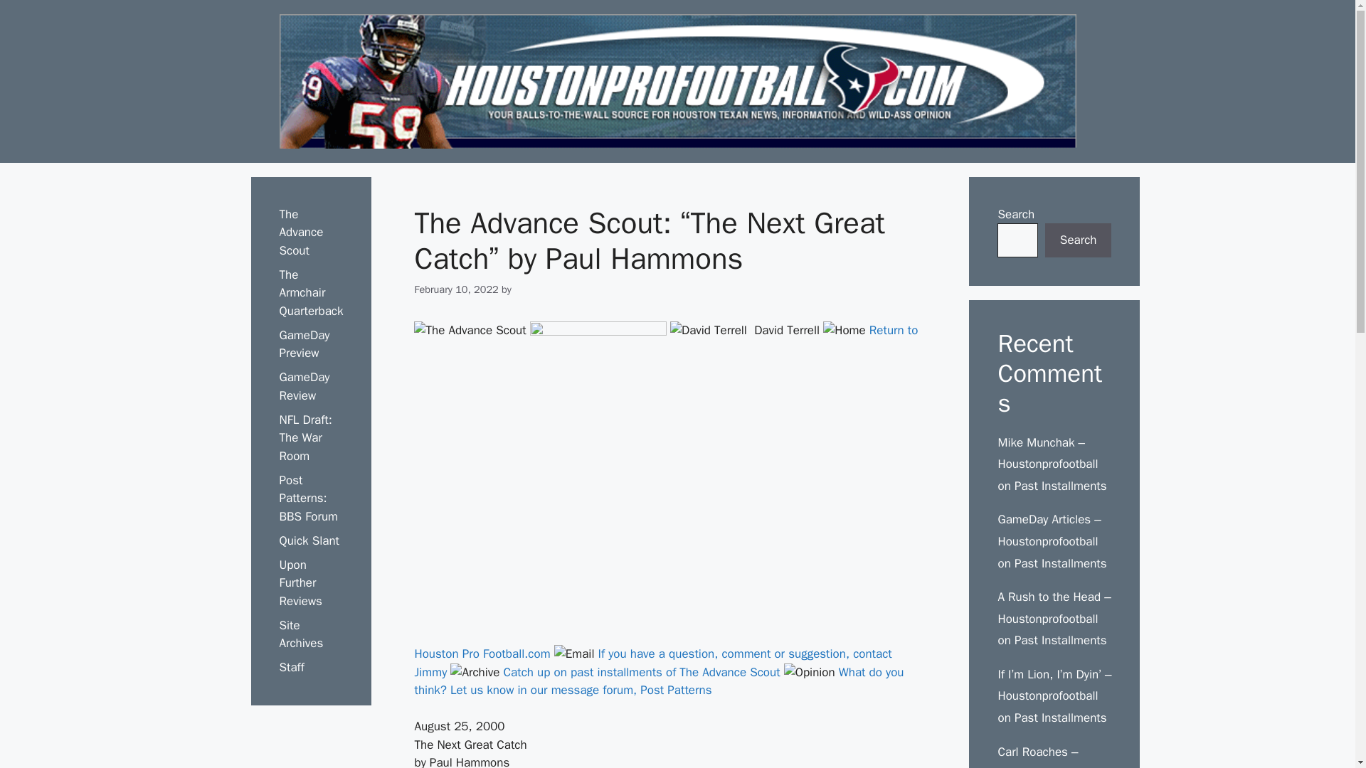 The width and height of the screenshot is (1366, 768). What do you see at coordinates (307, 498) in the screenshot?
I see `Post Patterns: BBS Forum` at bounding box center [307, 498].